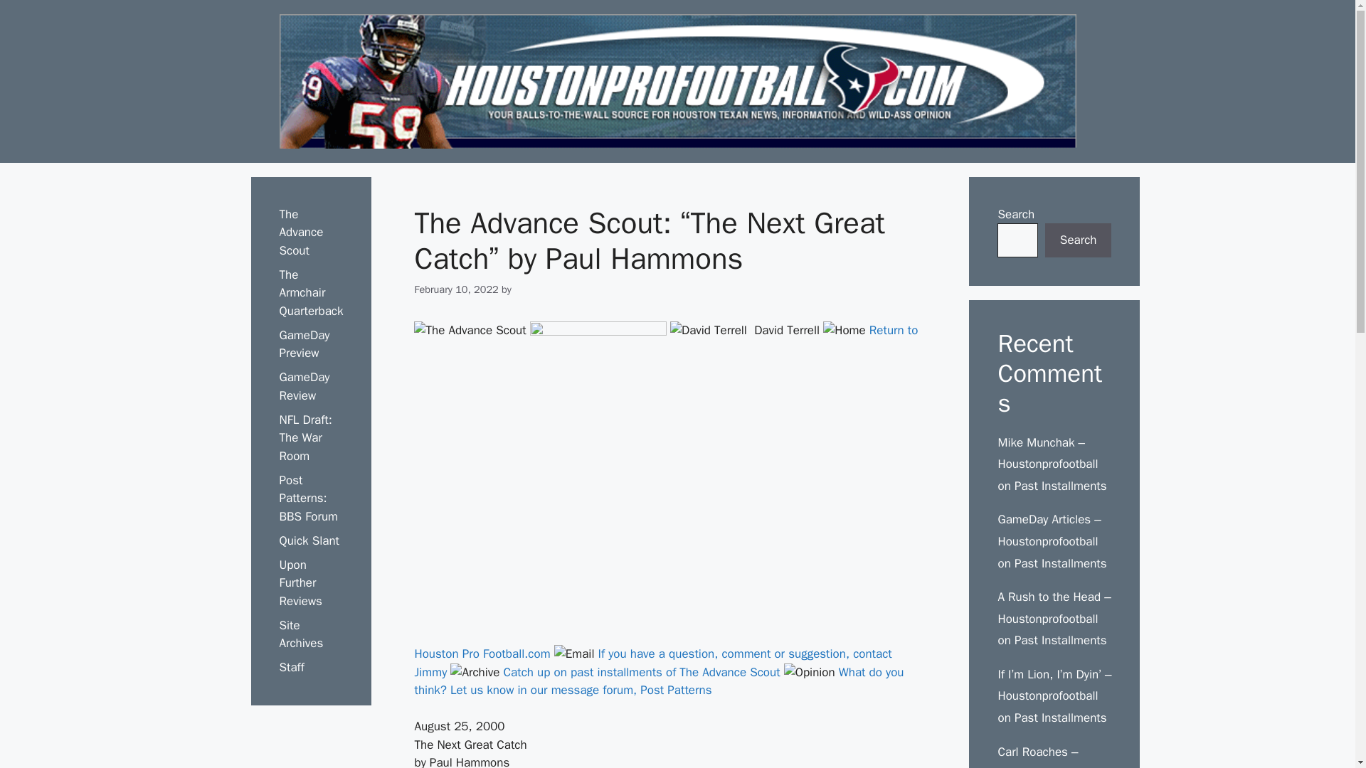 The width and height of the screenshot is (1366, 768). What do you see at coordinates (307, 498) in the screenshot?
I see `Post Patterns: BBS Forum` at bounding box center [307, 498].